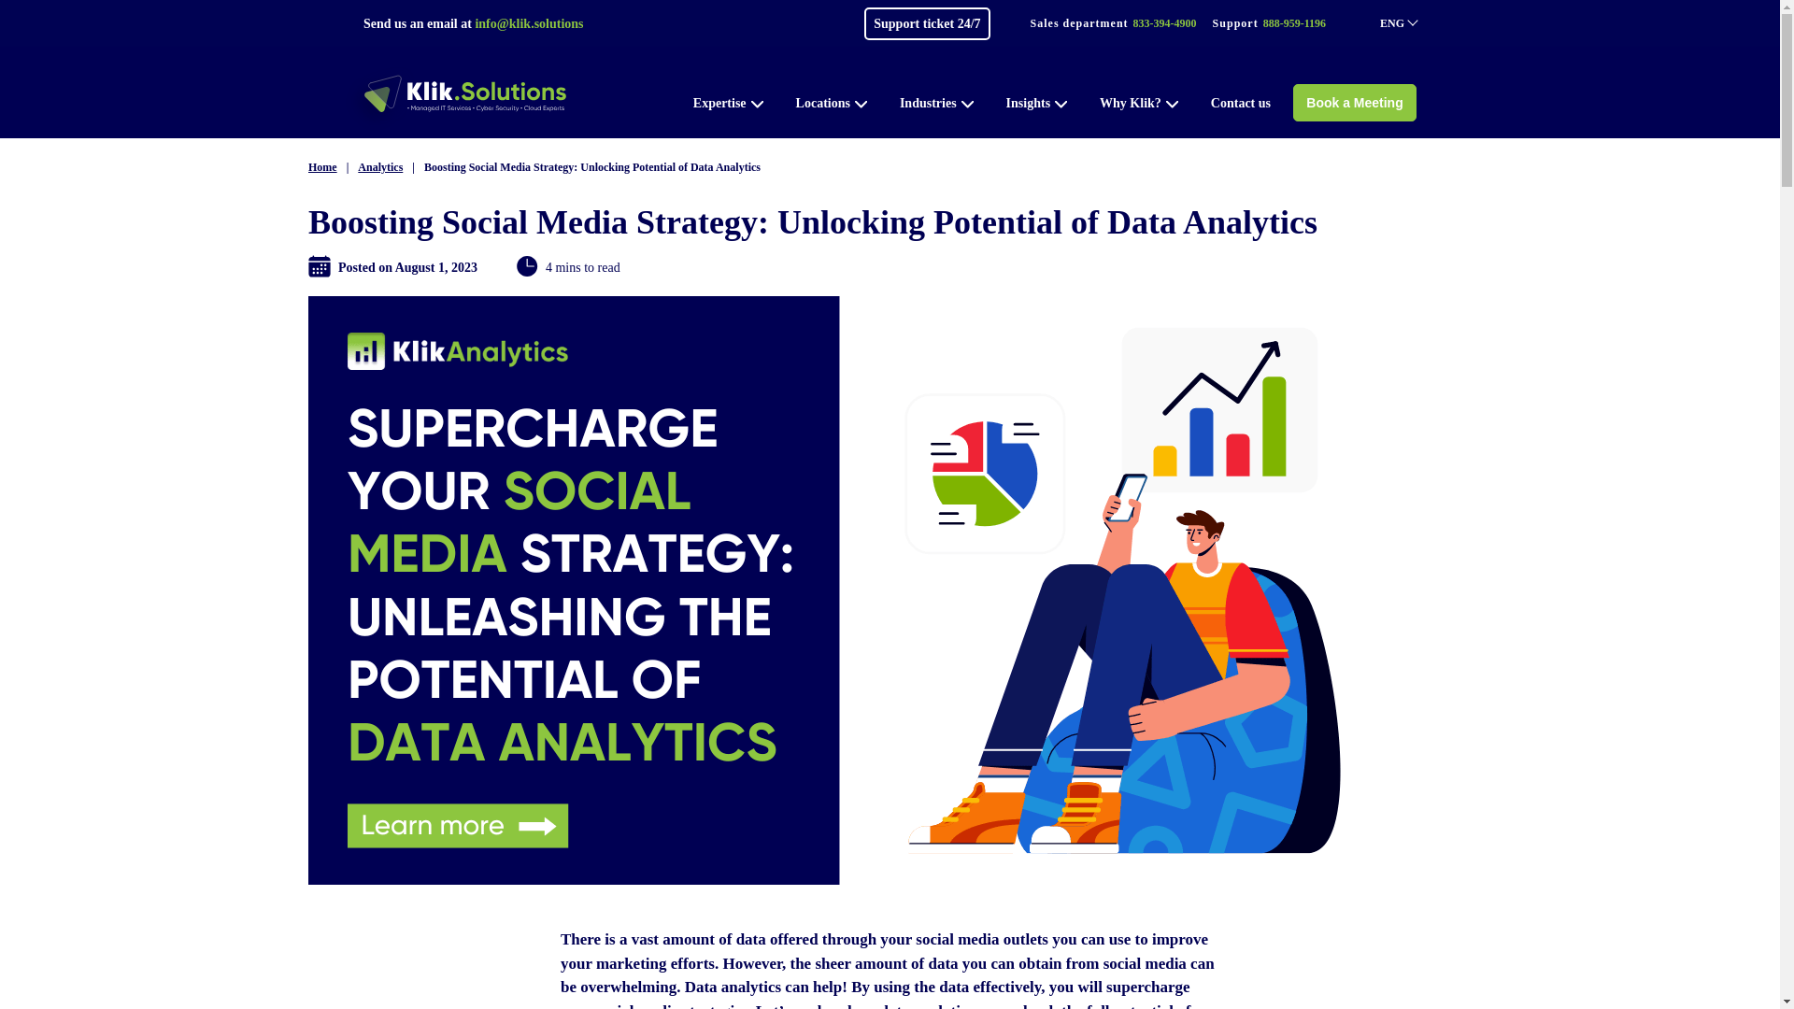  I want to click on Why Klik?, so click(1138, 103).